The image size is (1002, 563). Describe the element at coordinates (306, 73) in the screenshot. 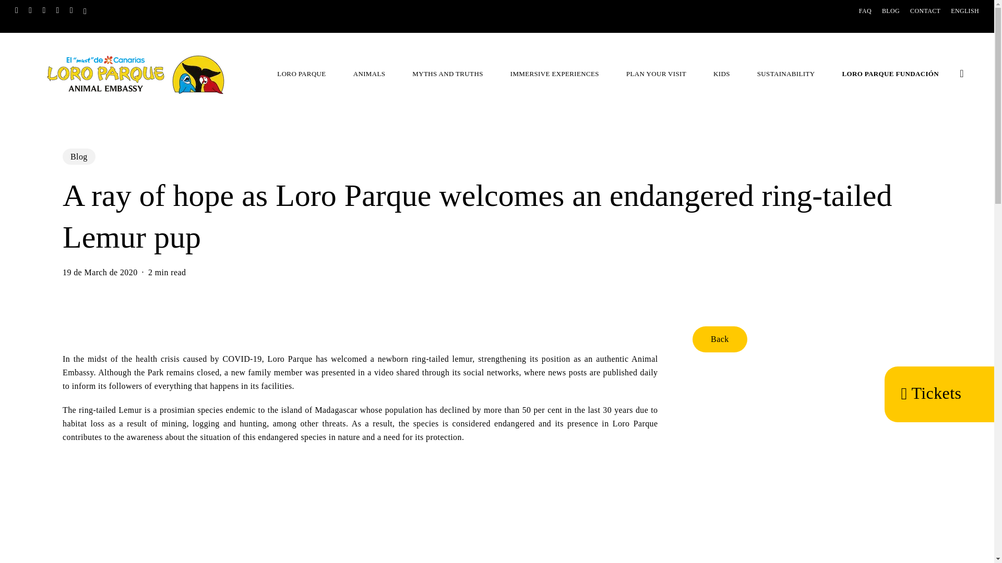

I see `LORO PARQUE` at that location.